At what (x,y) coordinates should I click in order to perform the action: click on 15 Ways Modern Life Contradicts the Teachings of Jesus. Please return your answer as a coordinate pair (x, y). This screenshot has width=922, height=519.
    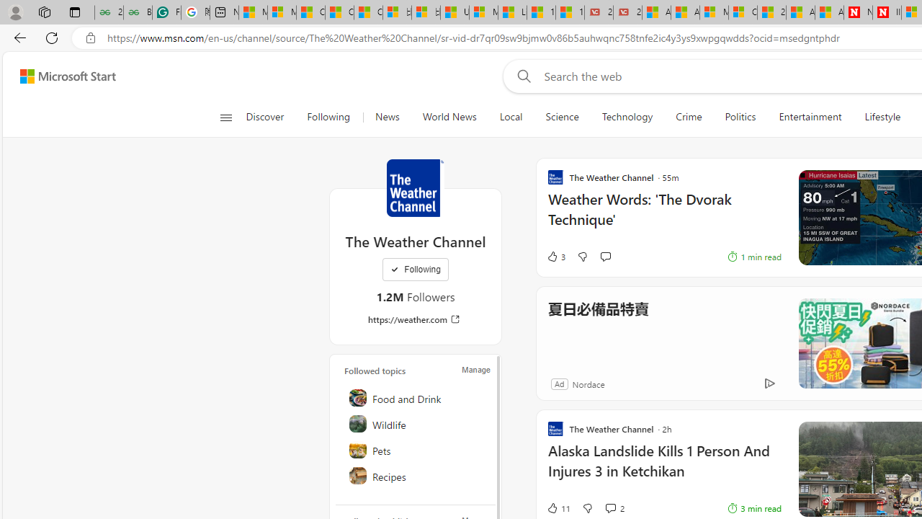
    Looking at the image, I should click on (570, 13).